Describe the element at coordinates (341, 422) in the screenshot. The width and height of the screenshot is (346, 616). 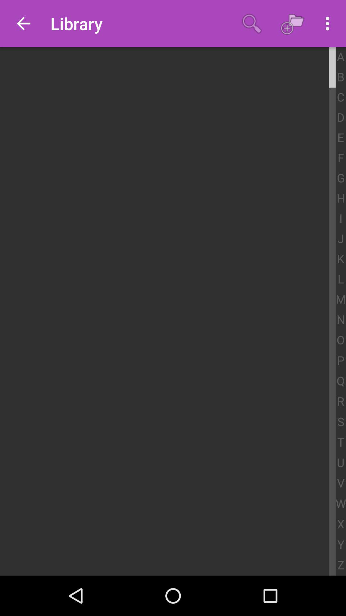
I see `turn off s item` at that location.